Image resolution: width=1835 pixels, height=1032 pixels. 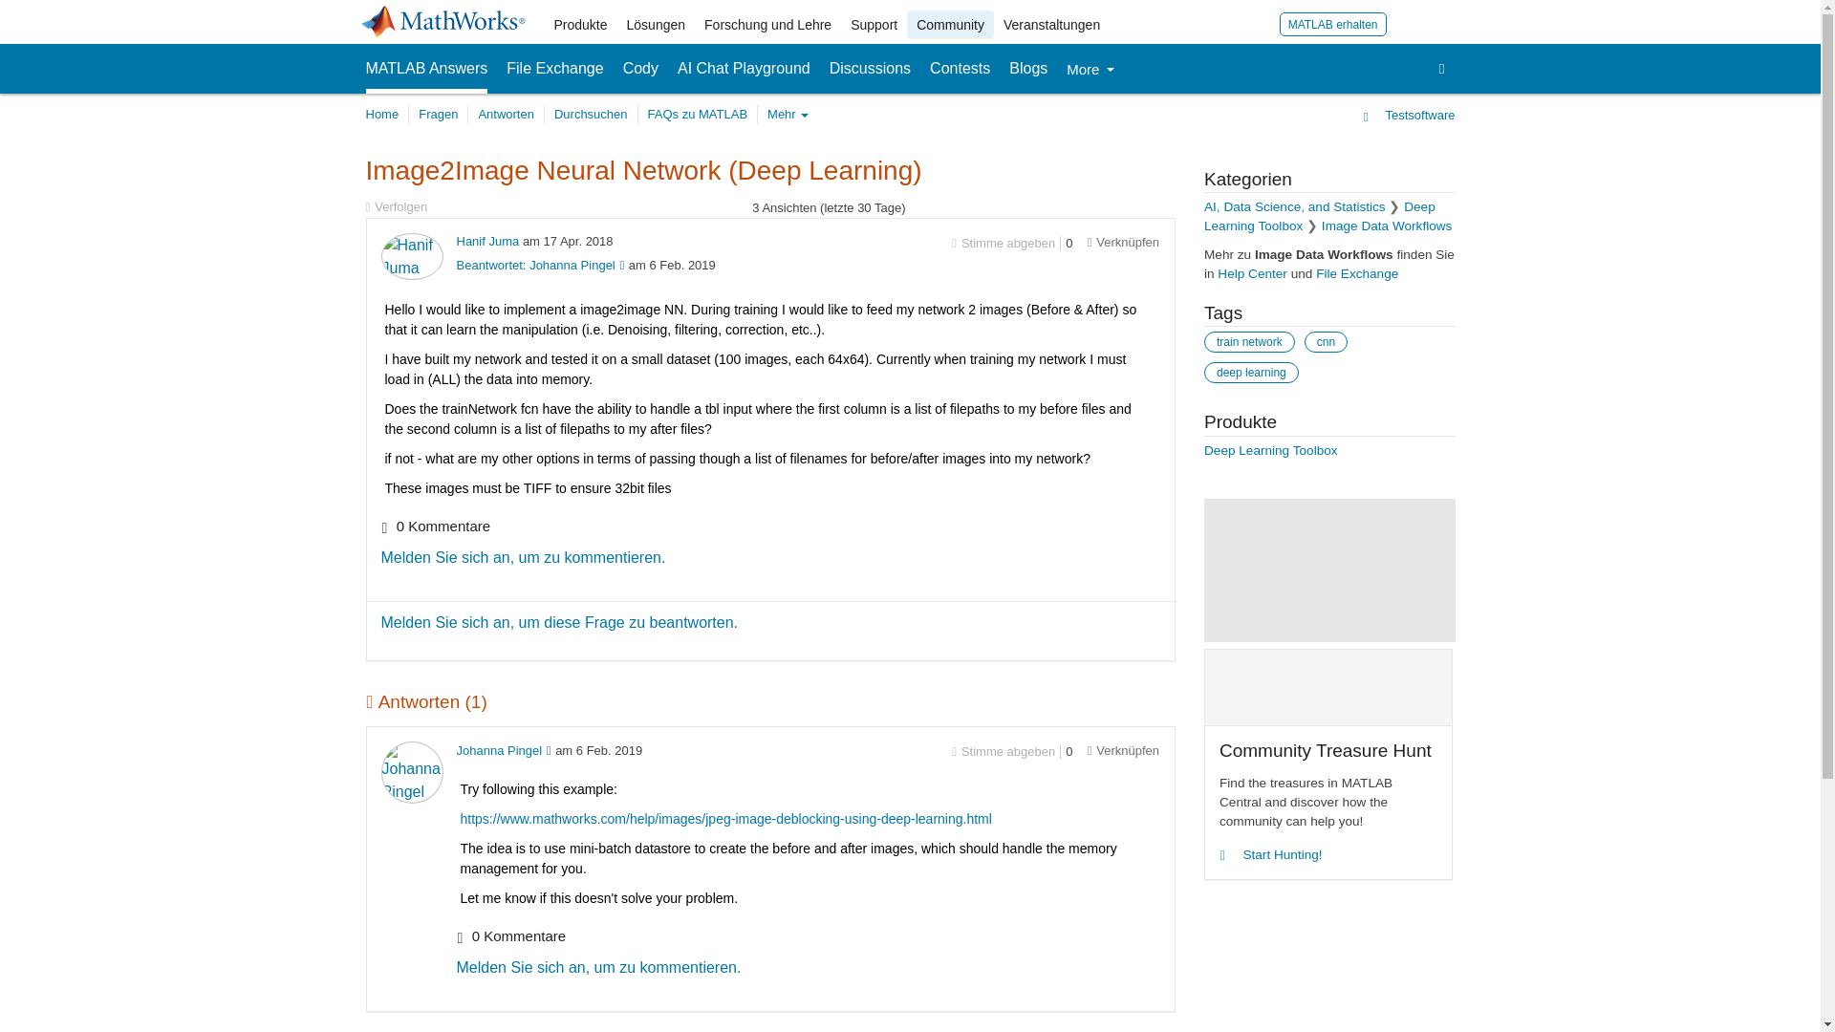 I want to click on Cody, so click(x=640, y=69).